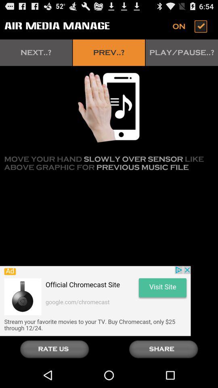 Image resolution: width=218 pixels, height=388 pixels. I want to click on share music track, so click(163, 349).